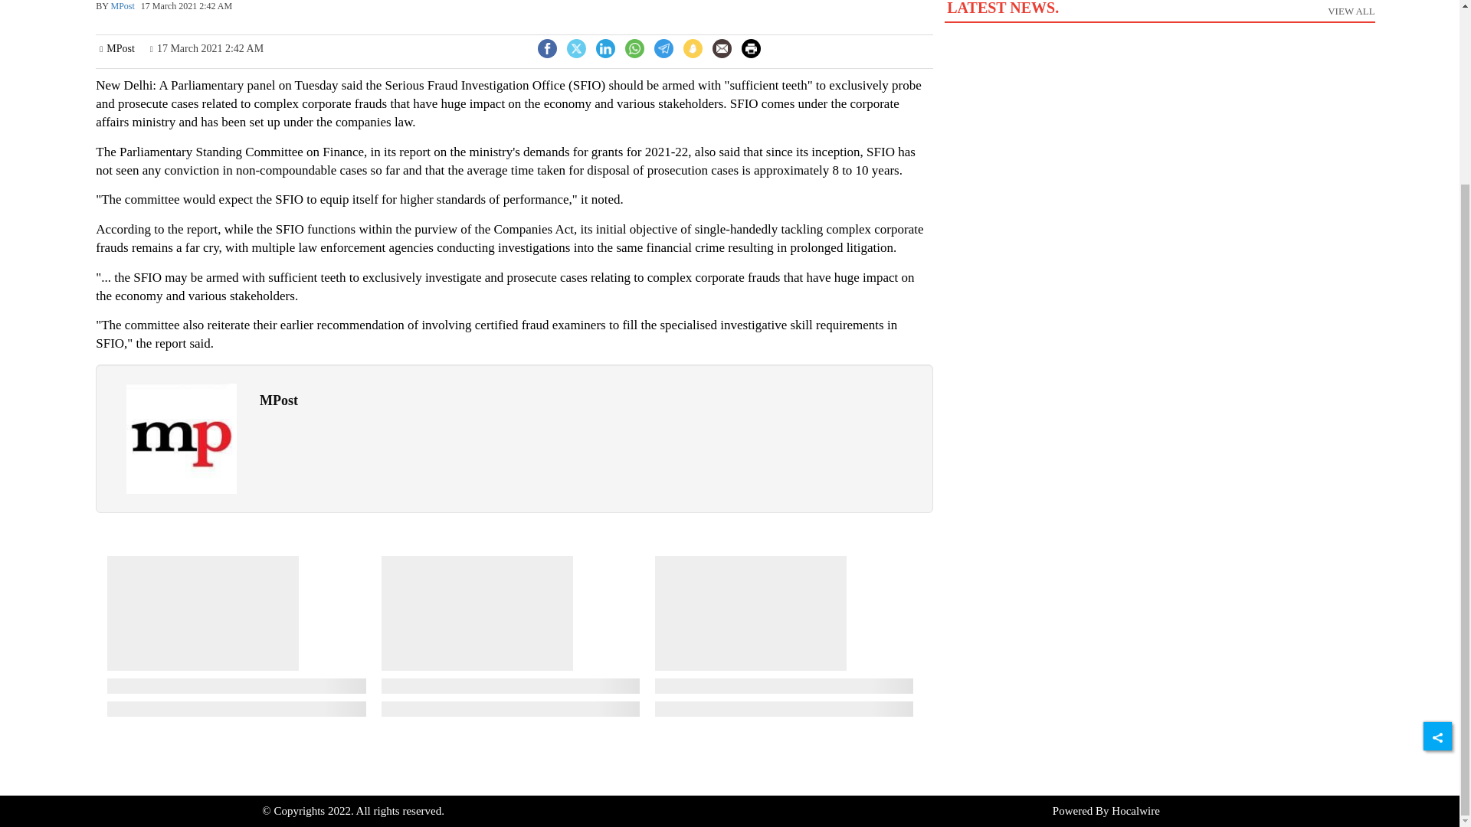 The height and width of the screenshot is (827, 1471). What do you see at coordinates (576, 49) in the screenshot?
I see `twitter` at bounding box center [576, 49].